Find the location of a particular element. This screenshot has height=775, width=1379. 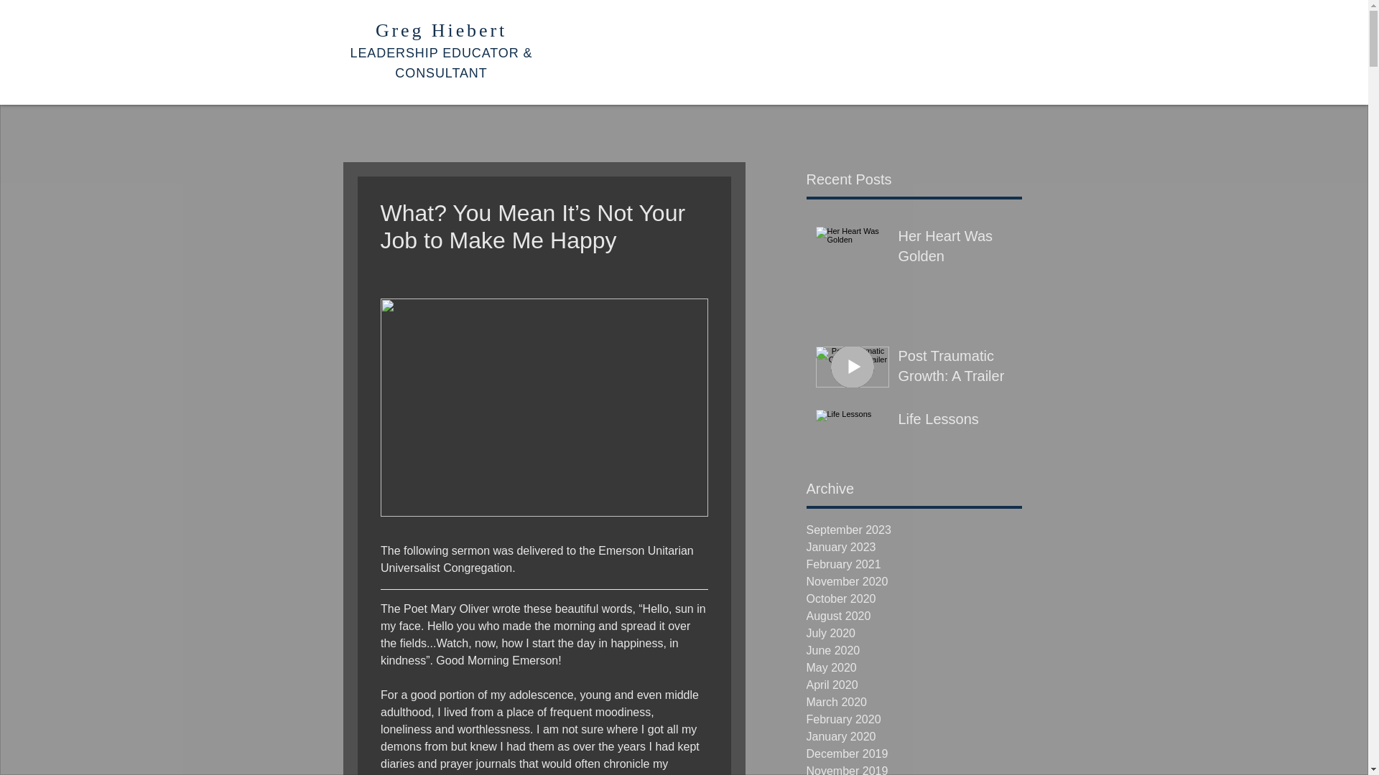

January 2023 is located at coordinates (914, 547).